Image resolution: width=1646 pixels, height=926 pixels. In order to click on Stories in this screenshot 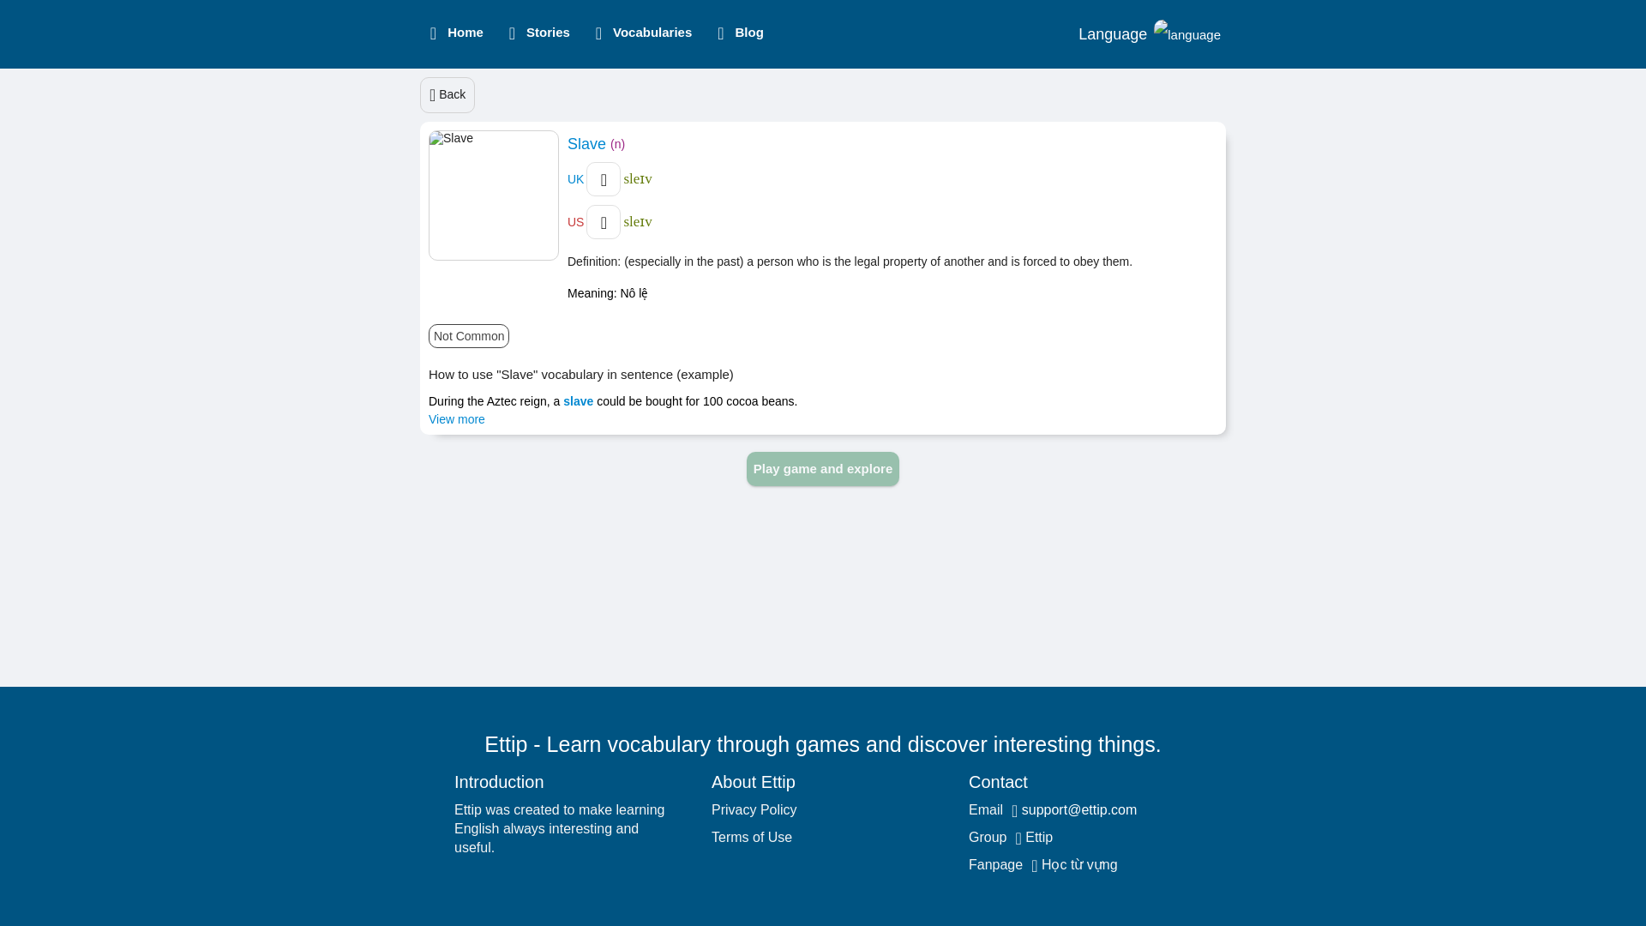, I will do `click(533, 34)`.